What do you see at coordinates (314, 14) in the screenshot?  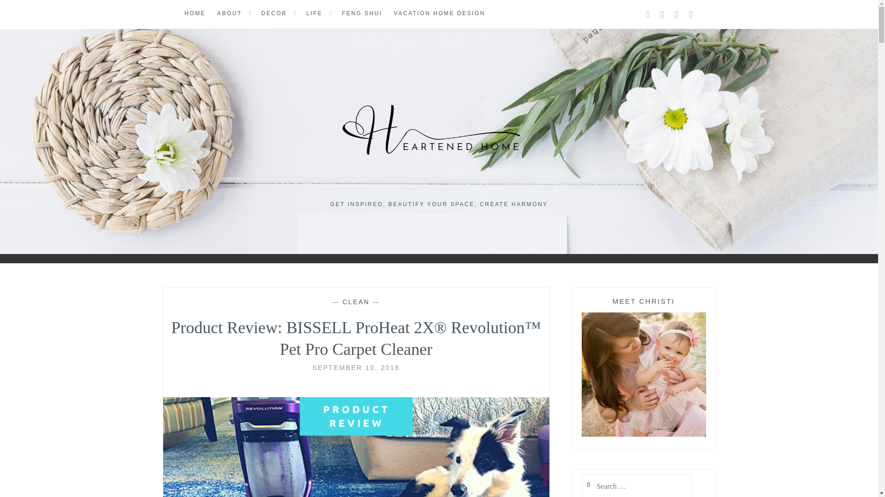 I see `LIFE` at bounding box center [314, 14].